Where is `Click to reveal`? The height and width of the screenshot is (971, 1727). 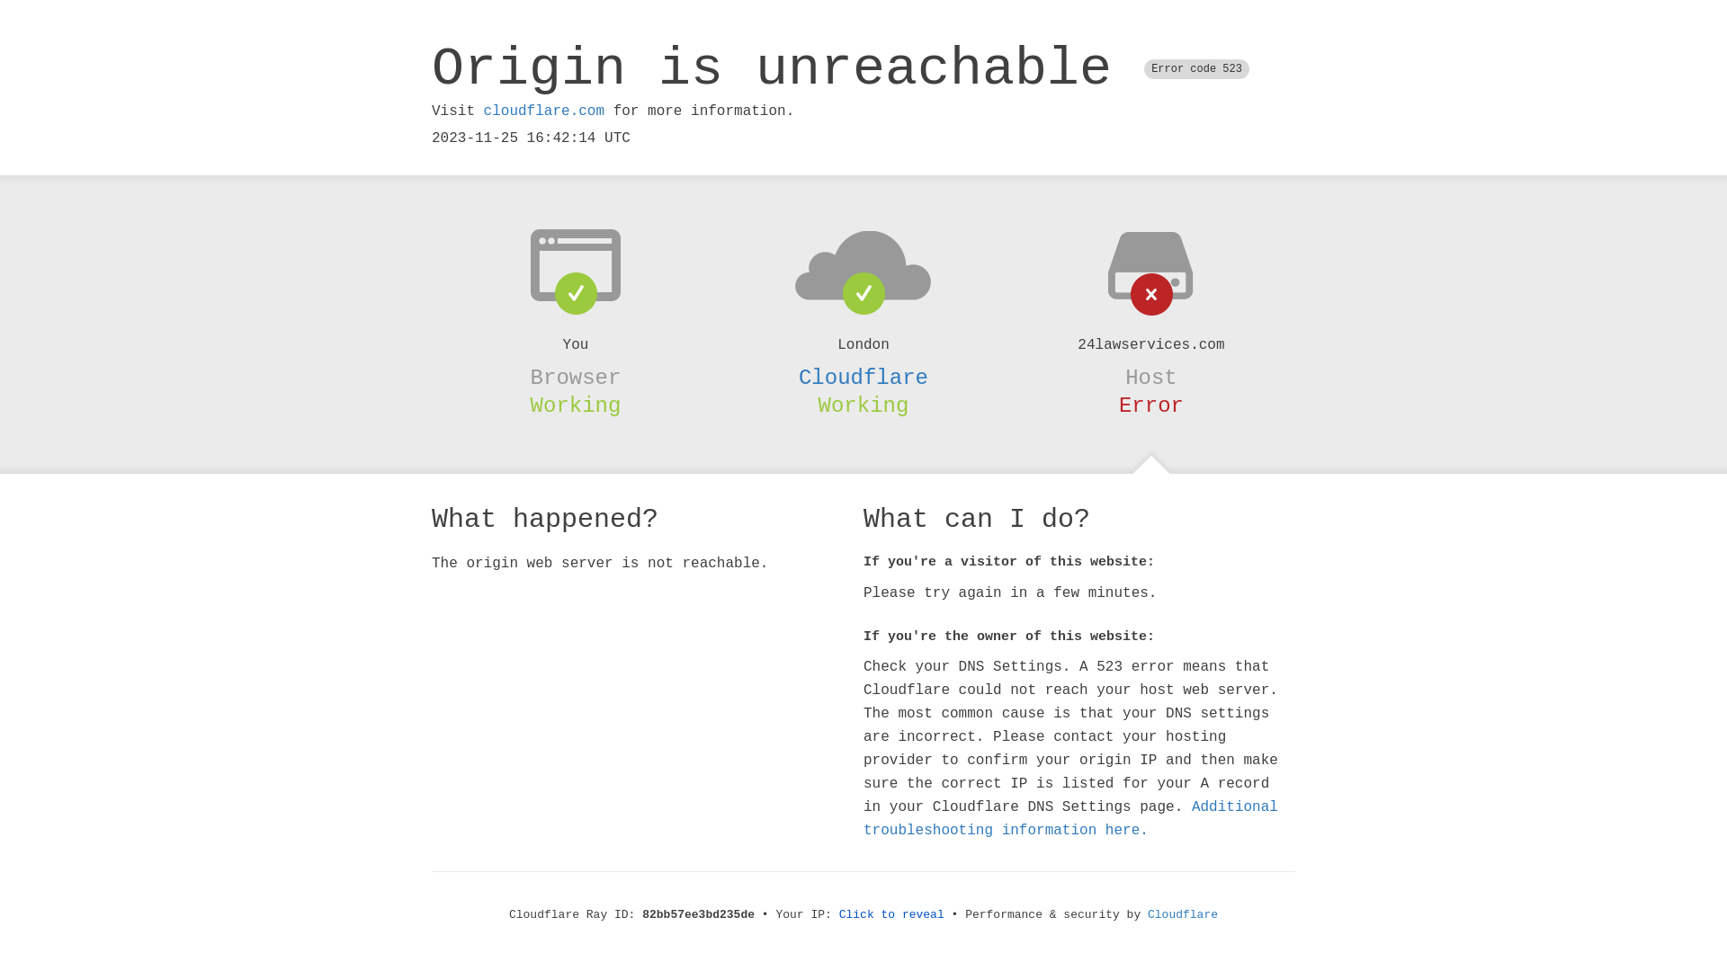
Click to reveal is located at coordinates (892, 915).